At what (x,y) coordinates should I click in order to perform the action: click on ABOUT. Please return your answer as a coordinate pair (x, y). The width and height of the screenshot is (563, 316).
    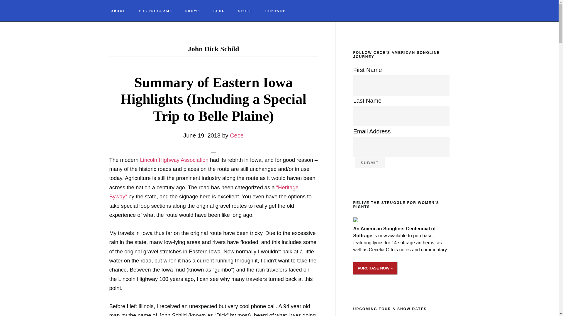
    Looking at the image, I should click on (118, 11).